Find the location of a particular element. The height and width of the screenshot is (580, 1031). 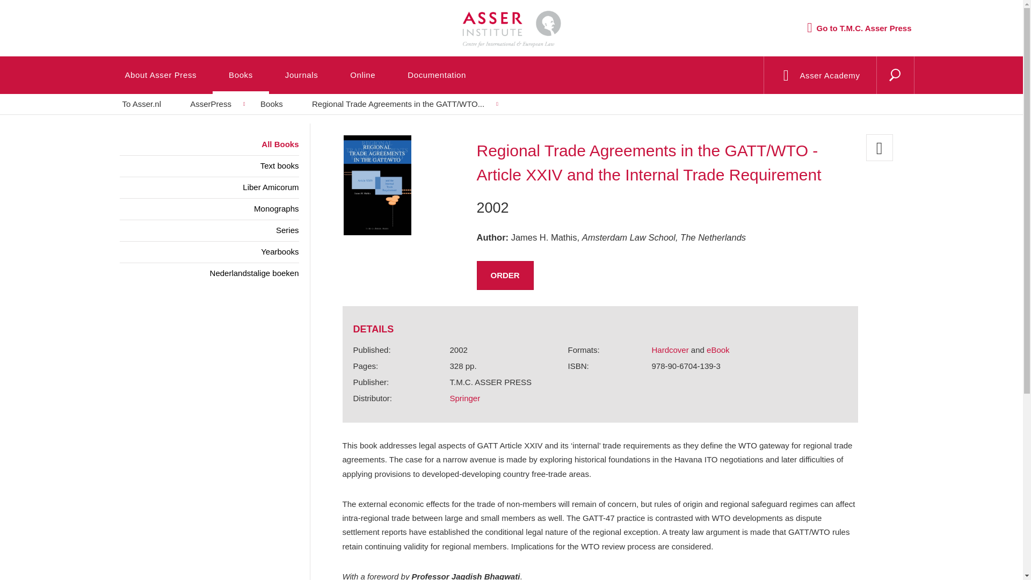

Books is located at coordinates (241, 75).